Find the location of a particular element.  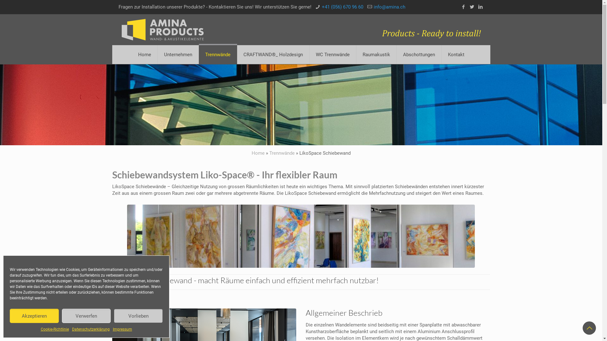

info@amina.ch is located at coordinates (389, 7).